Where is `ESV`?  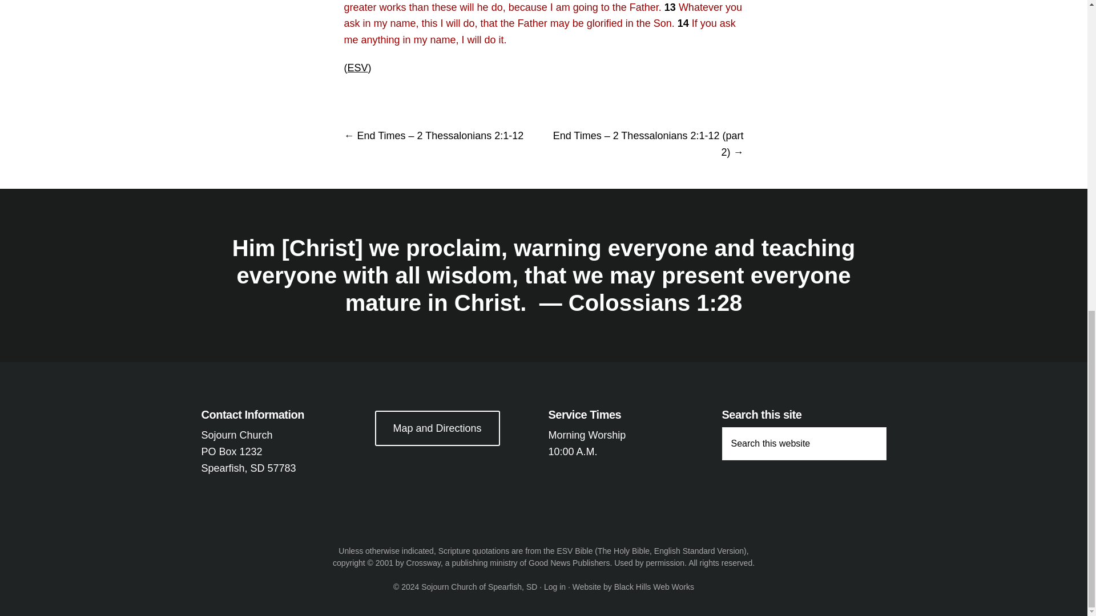 ESV is located at coordinates (357, 67).